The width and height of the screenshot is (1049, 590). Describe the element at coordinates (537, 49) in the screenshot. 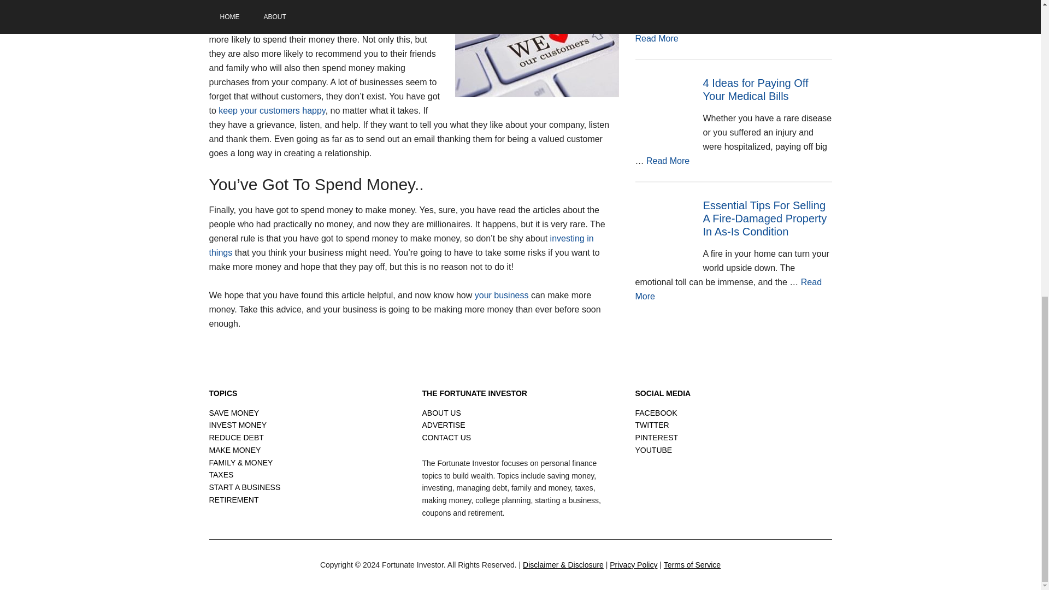

I see `How Can Your Business Make More Money? 2` at that location.